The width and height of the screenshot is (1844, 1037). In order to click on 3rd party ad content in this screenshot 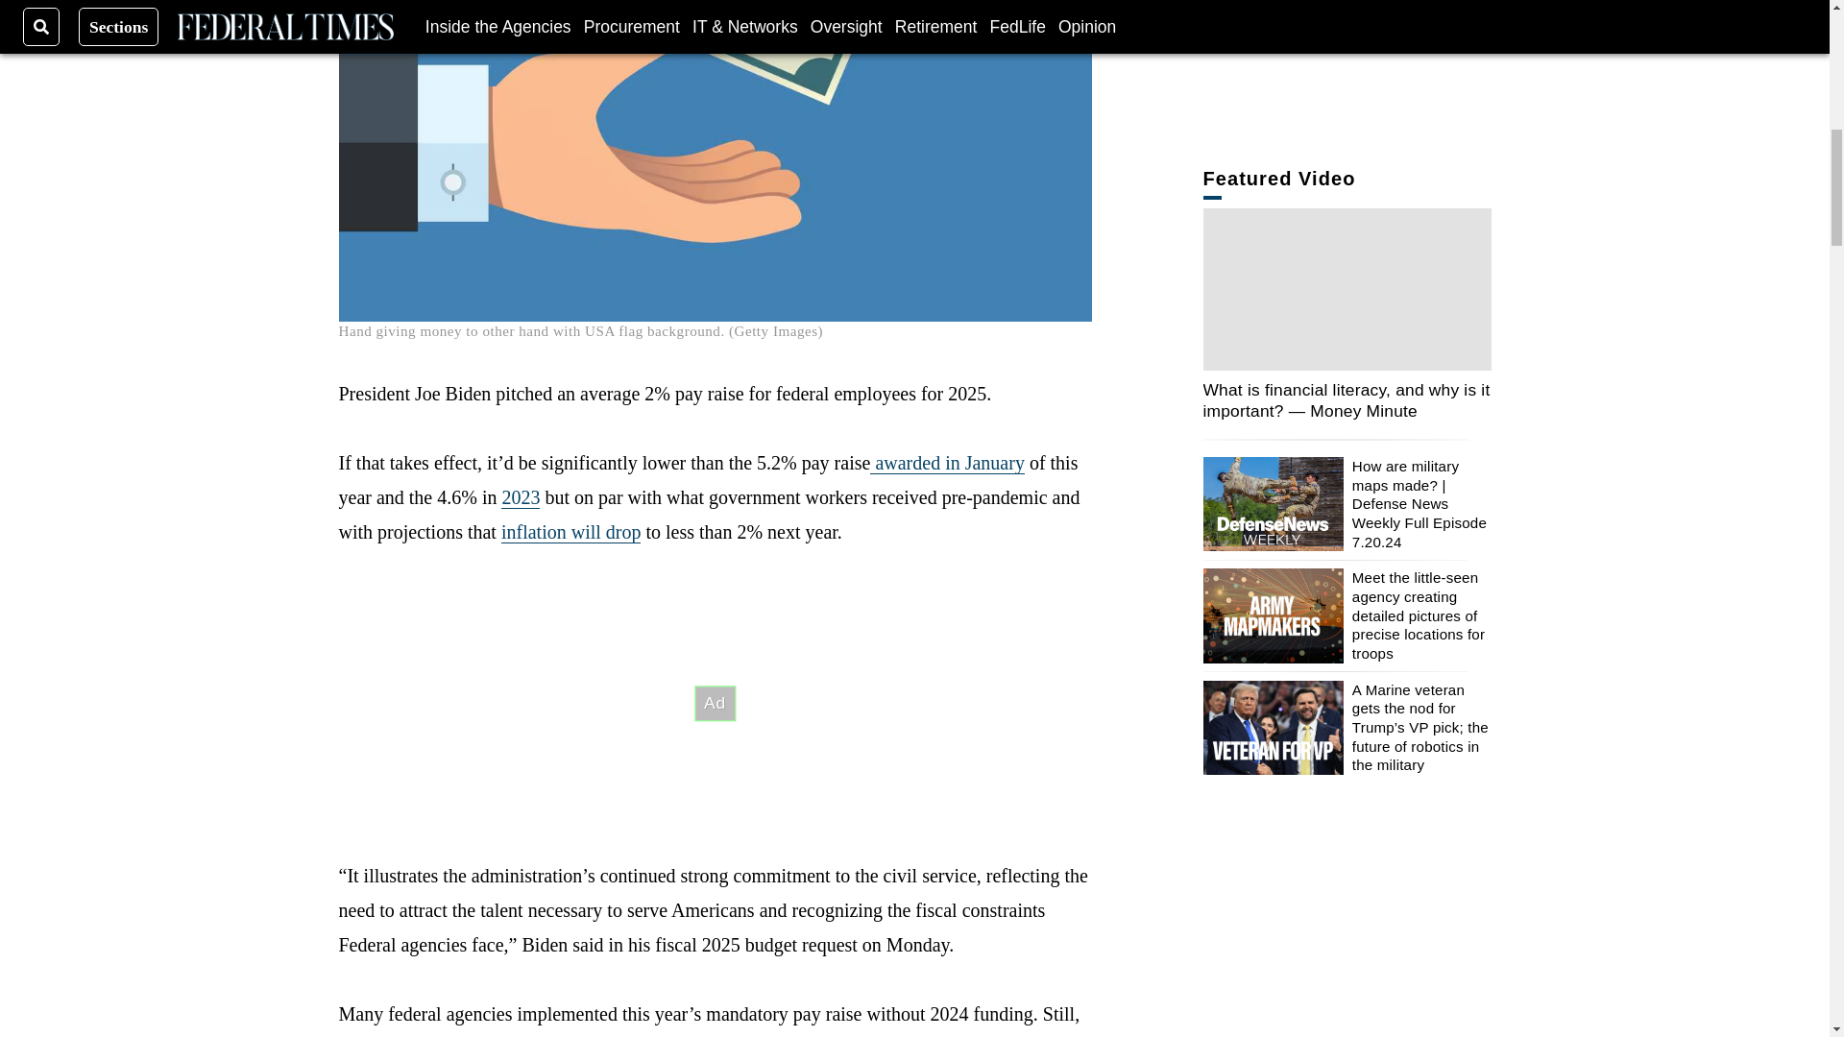, I will do `click(715, 703)`.